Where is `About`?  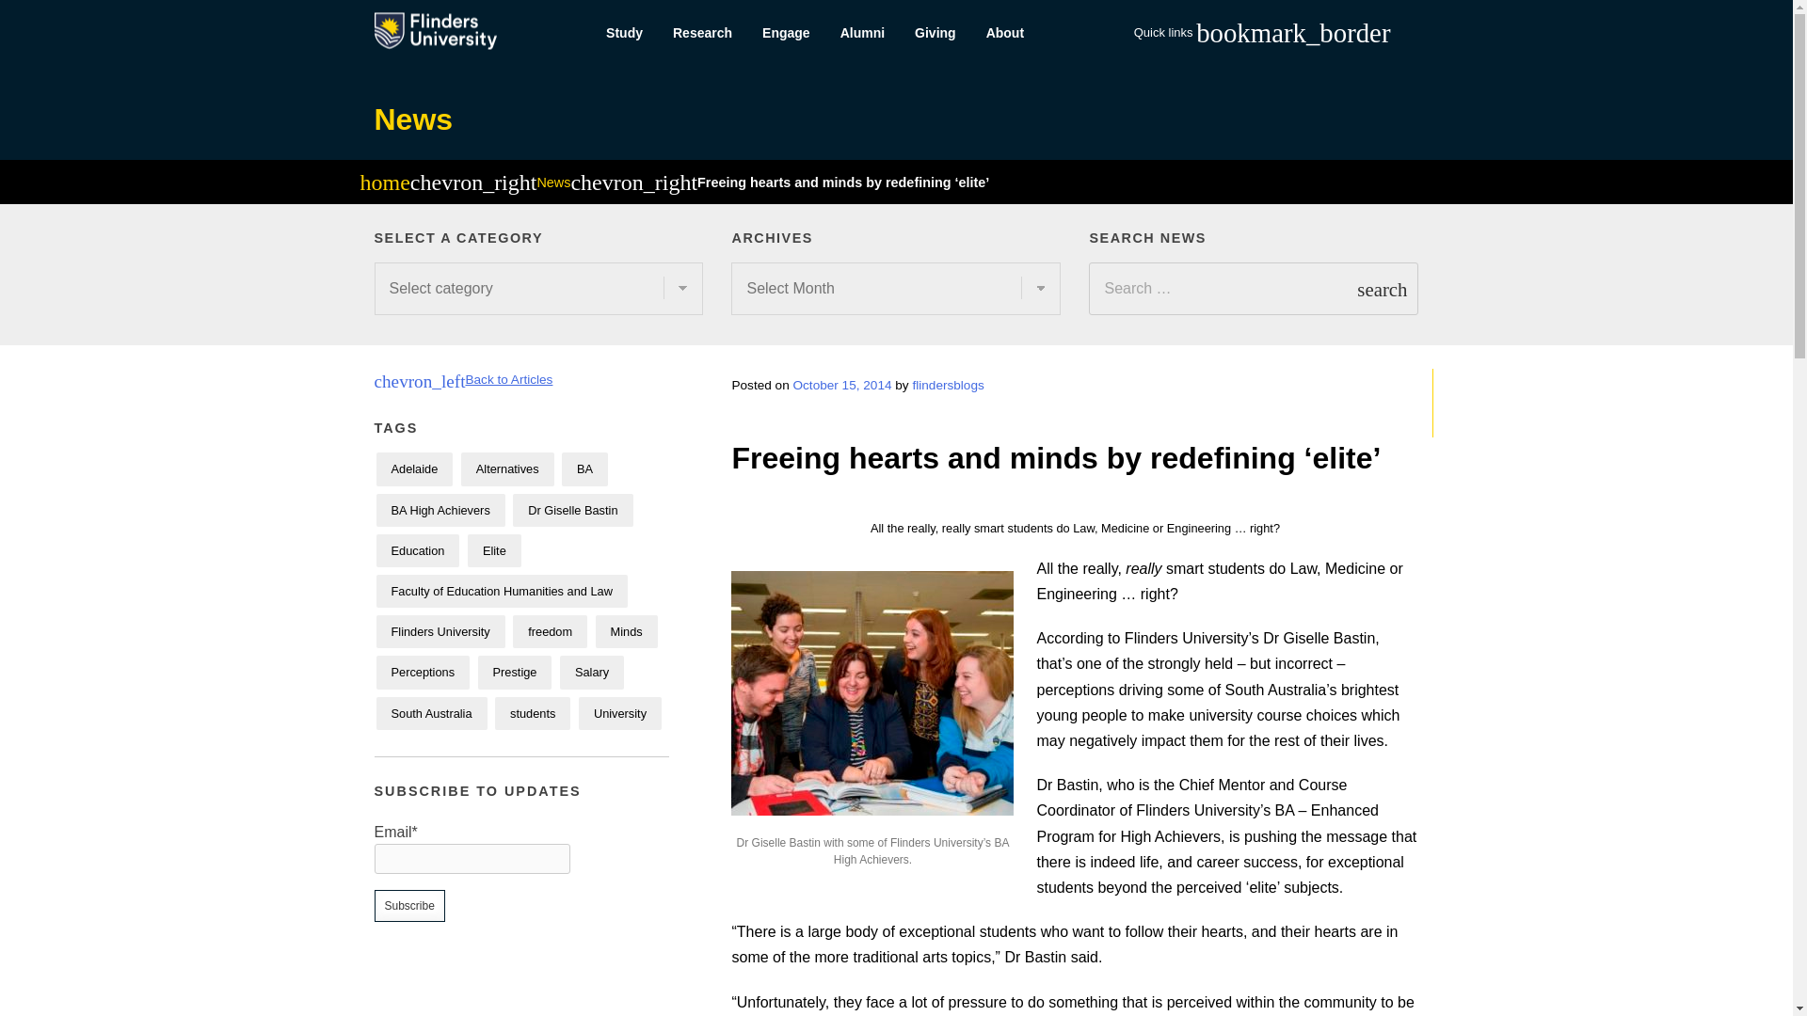
About is located at coordinates (1005, 33).